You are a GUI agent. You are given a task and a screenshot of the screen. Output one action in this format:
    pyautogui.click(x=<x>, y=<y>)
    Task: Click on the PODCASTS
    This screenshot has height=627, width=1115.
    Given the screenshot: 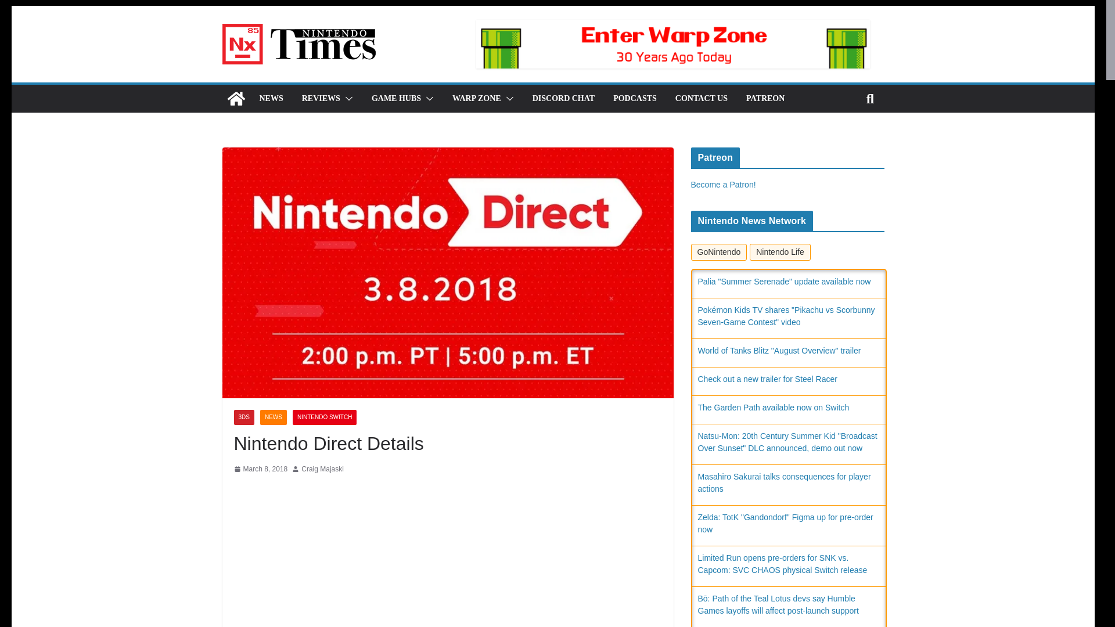 What is the action you would take?
    pyautogui.click(x=635, y=98)
    